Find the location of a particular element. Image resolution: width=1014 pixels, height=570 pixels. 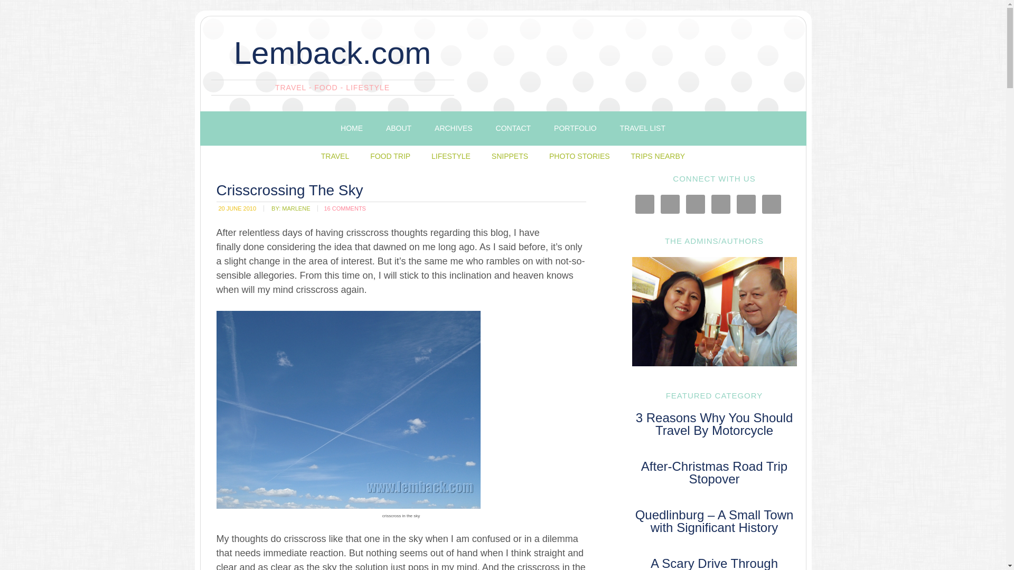

HOME is located at coordinates (352, 128).